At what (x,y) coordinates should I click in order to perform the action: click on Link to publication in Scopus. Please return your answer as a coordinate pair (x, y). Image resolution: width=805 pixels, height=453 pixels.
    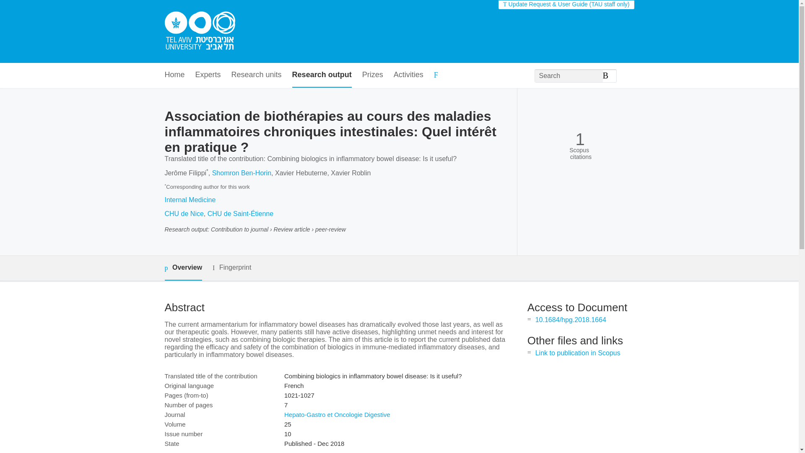
    Looking at the image, I should click on (578, 352).